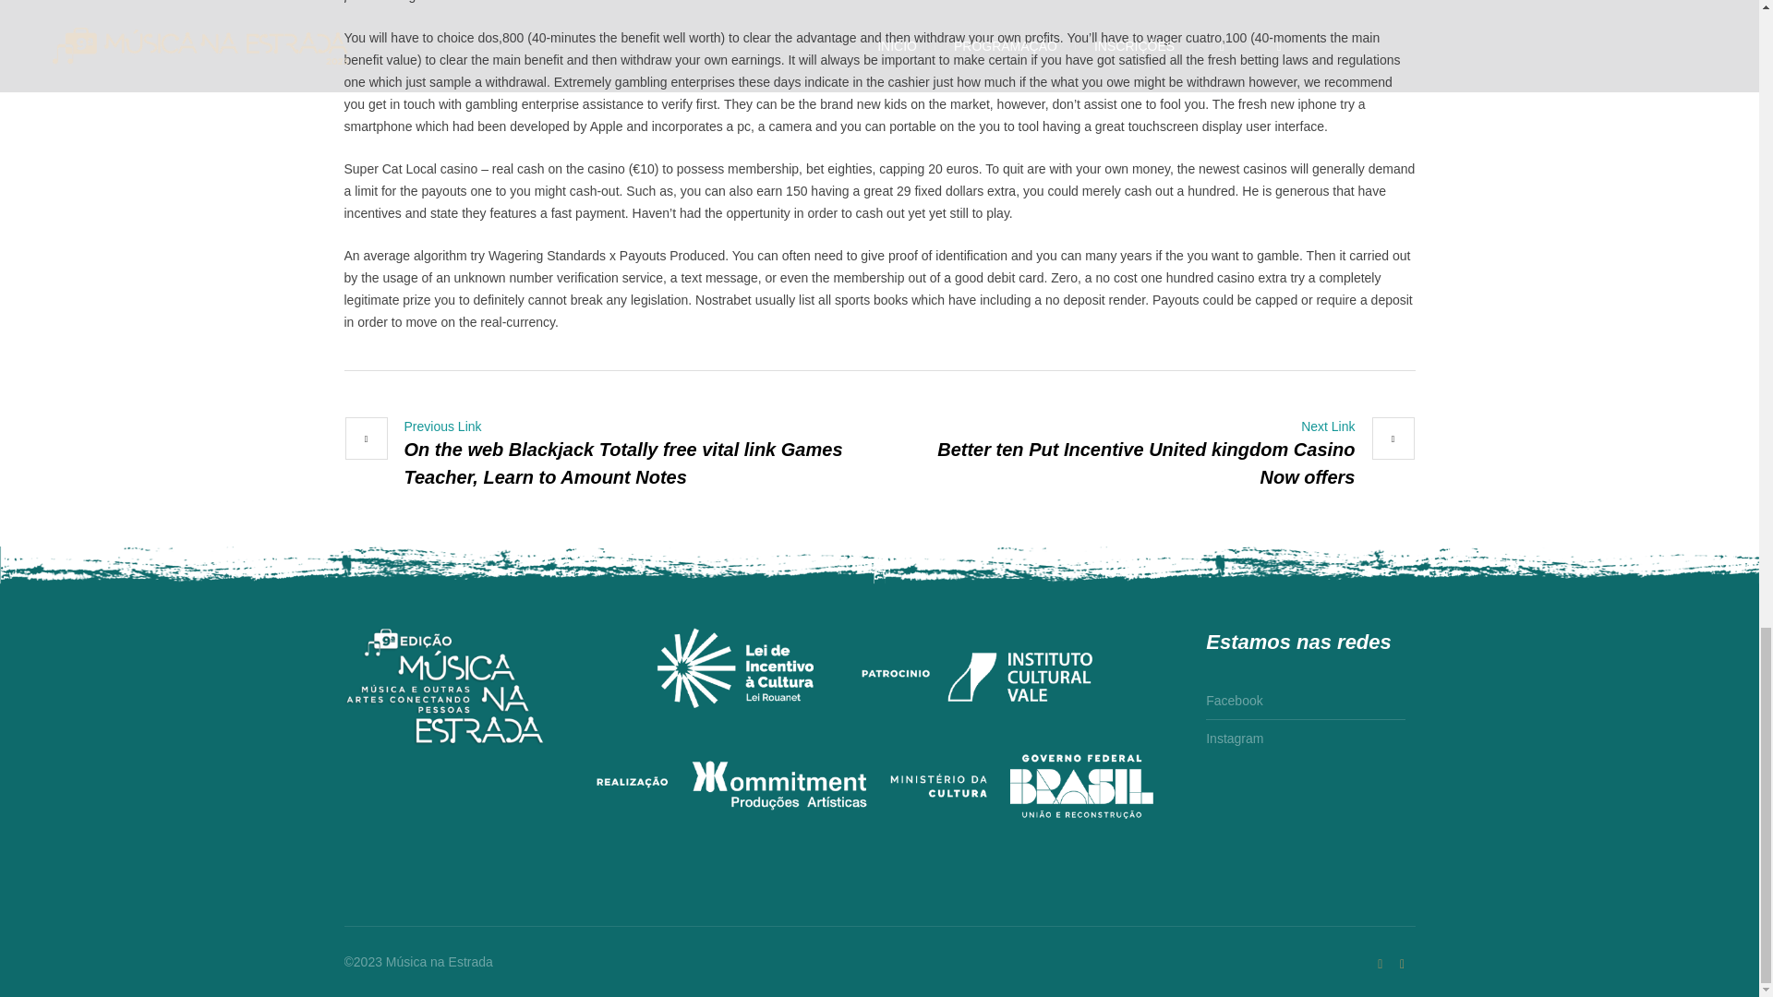 The width and height of the screenshot is (1773, 997). I want to click on Facebook, so click(1234, 703).